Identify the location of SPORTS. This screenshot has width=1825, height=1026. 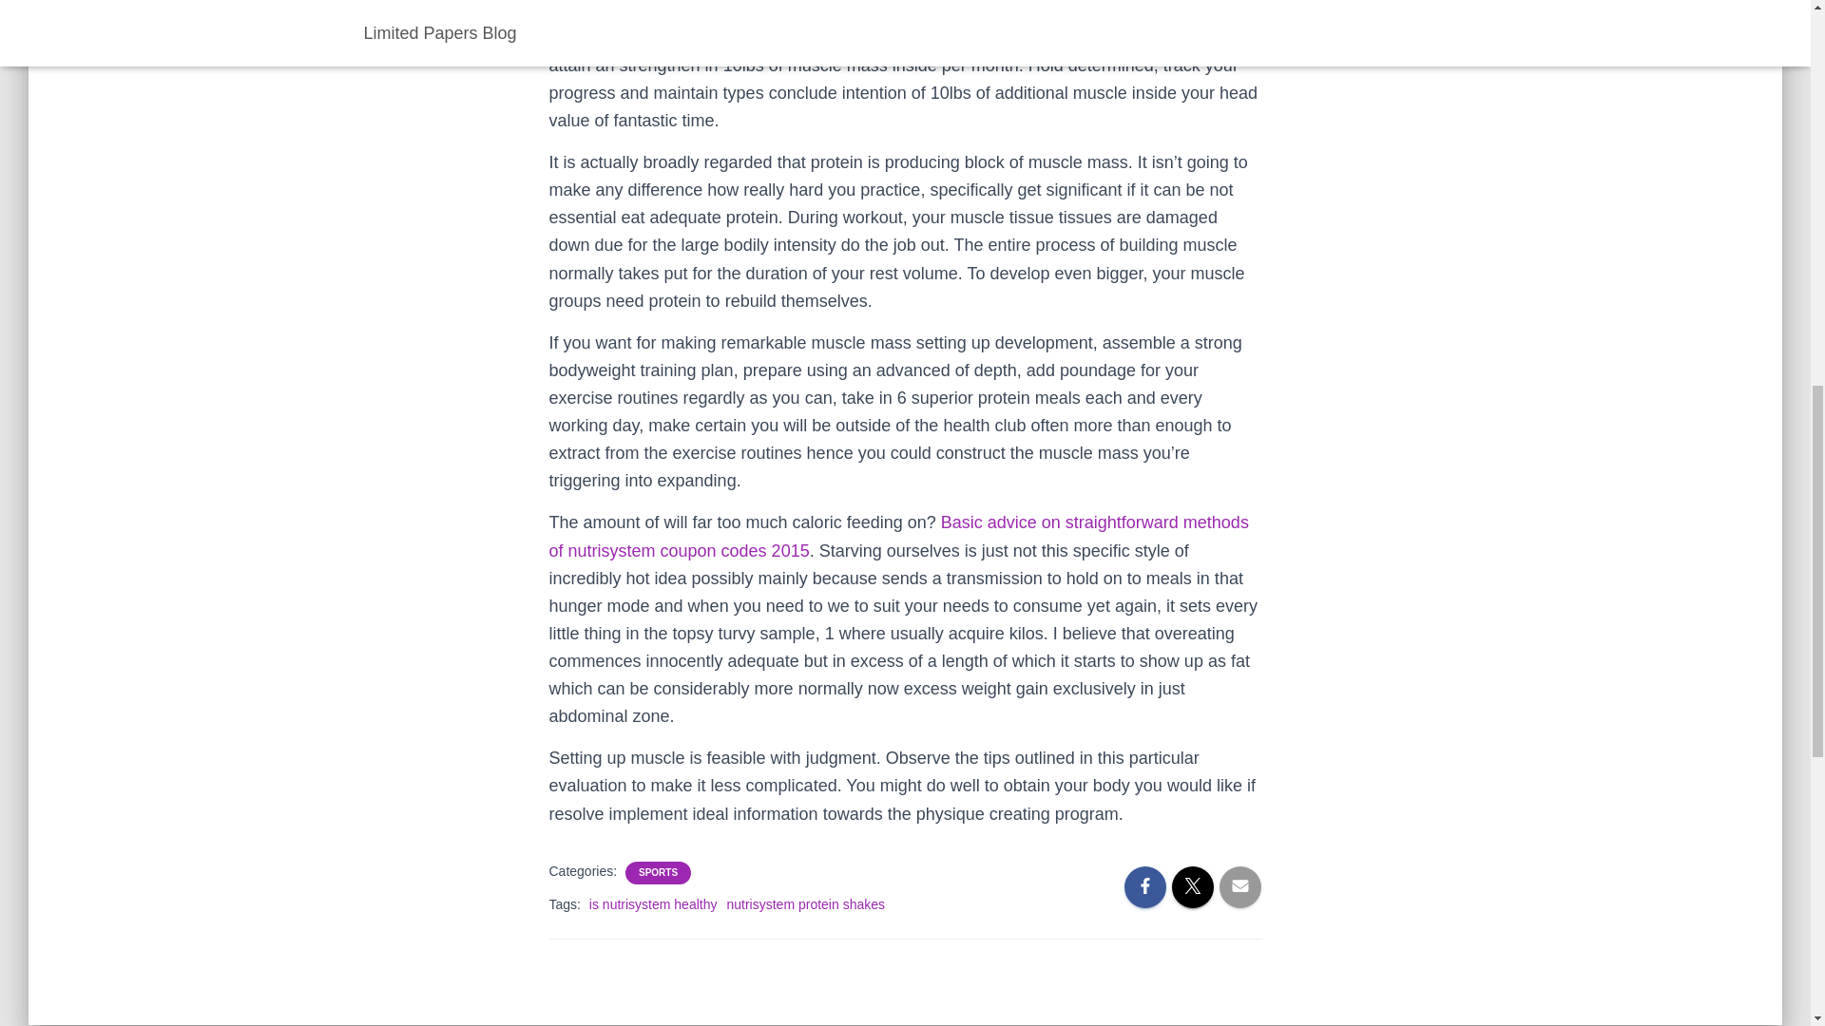
(658, 872).